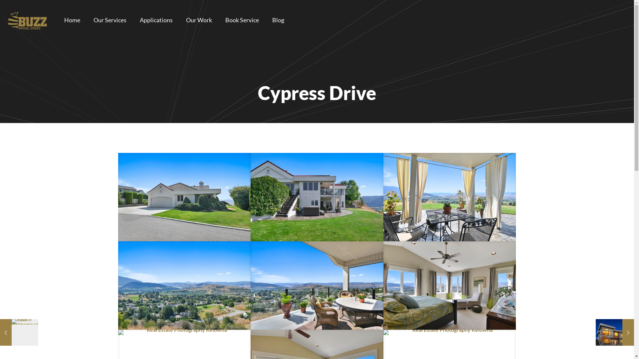  Describe the element at coordinates (199, 20) in the screenshot. I see `Our Work` at that location.